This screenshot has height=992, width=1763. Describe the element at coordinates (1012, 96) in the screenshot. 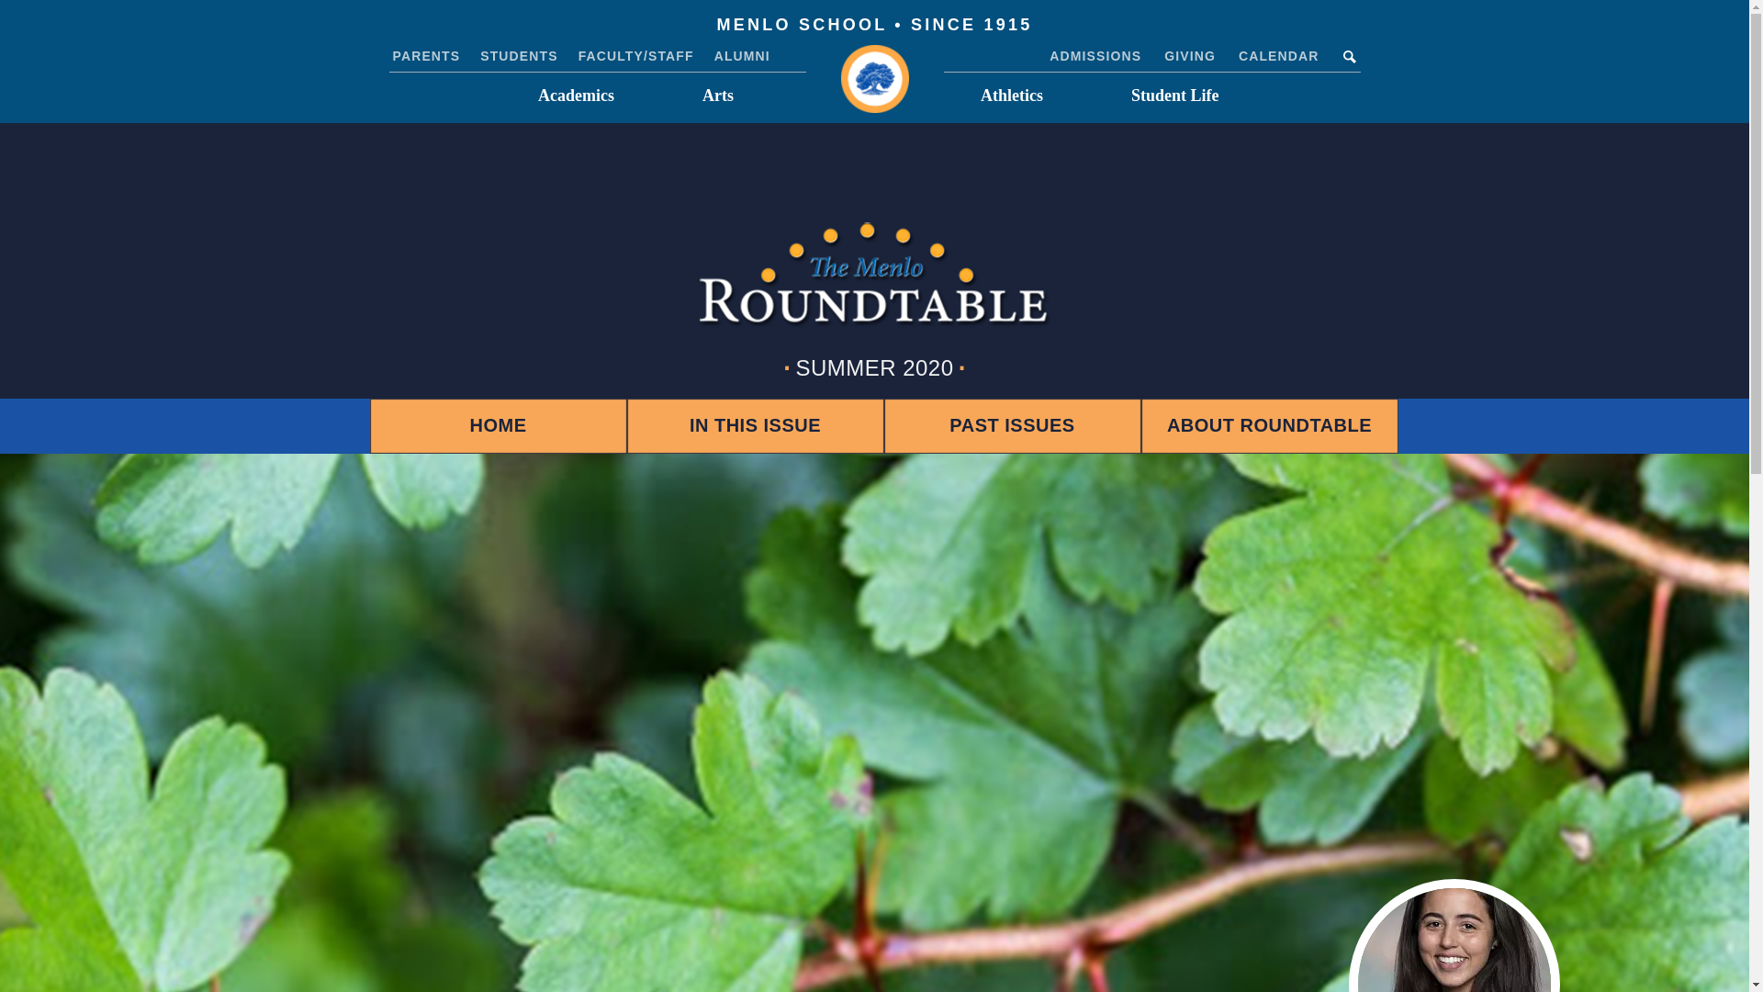

I see `Athletics` at that location.